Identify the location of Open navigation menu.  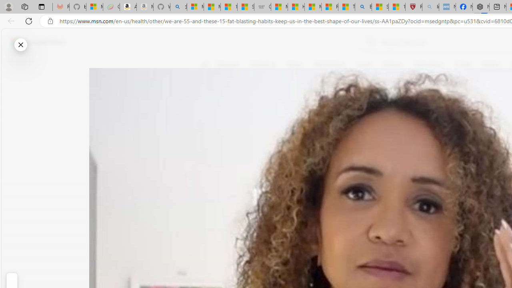
(205, 65).